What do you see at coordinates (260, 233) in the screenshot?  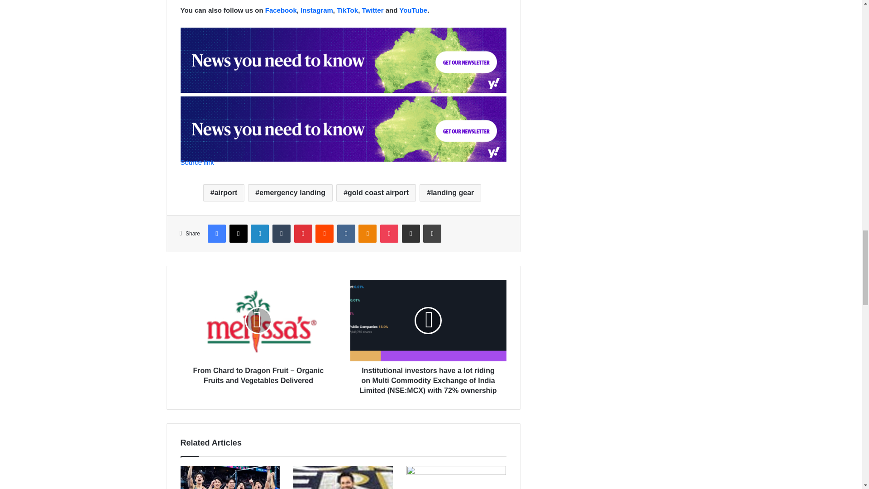 I see `LinkedIn` at bounding box center [260, 233].